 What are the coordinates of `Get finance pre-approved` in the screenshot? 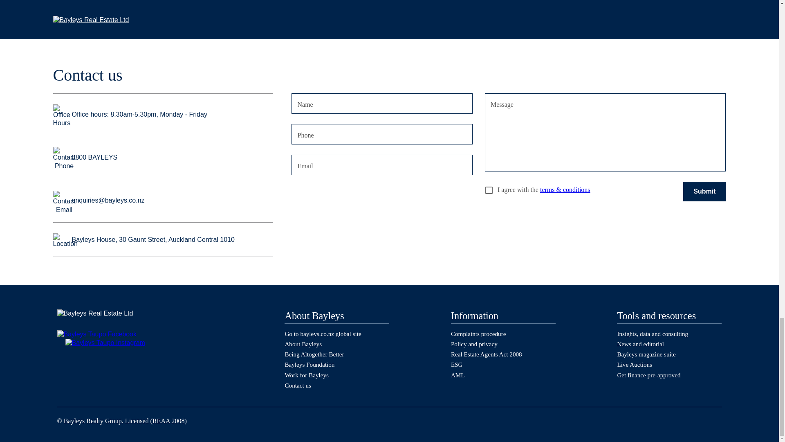 It's located at (648, 375).